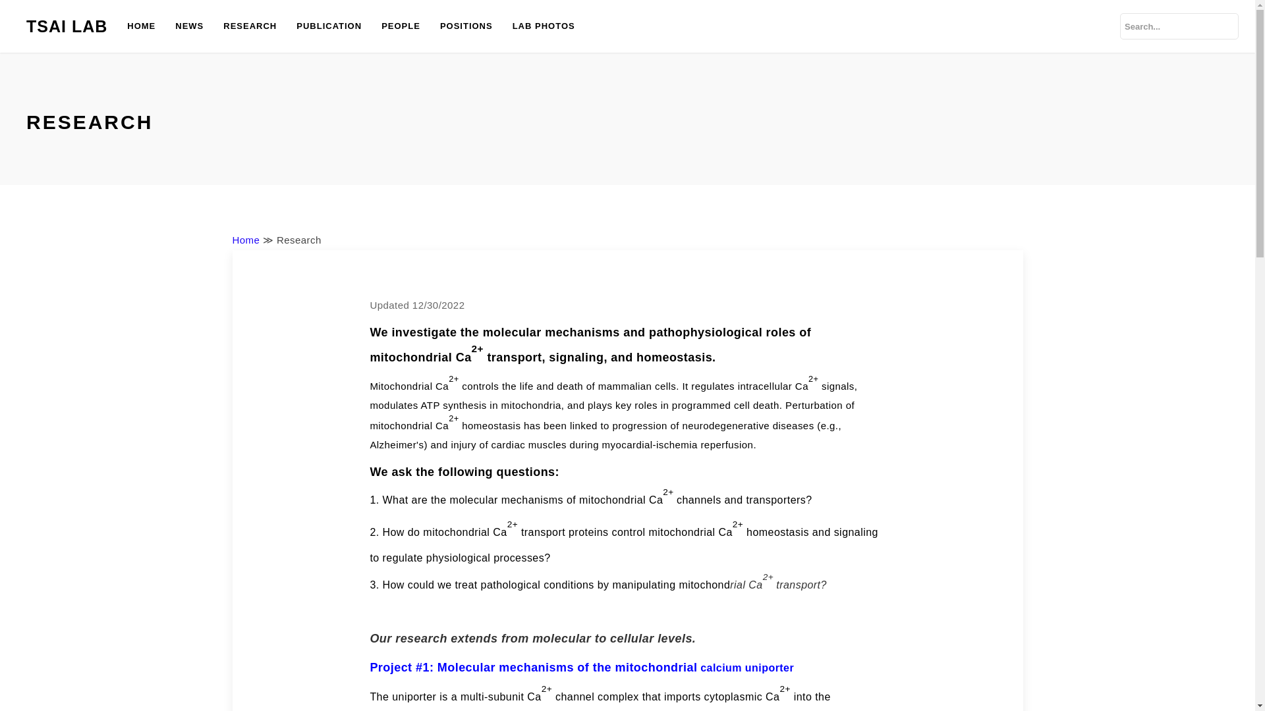 The image size is (1265, 711). What do you see at coordinates (329, 26) in the screenshot?
I see `PUBLICATION` at bounding box center [329, 26].